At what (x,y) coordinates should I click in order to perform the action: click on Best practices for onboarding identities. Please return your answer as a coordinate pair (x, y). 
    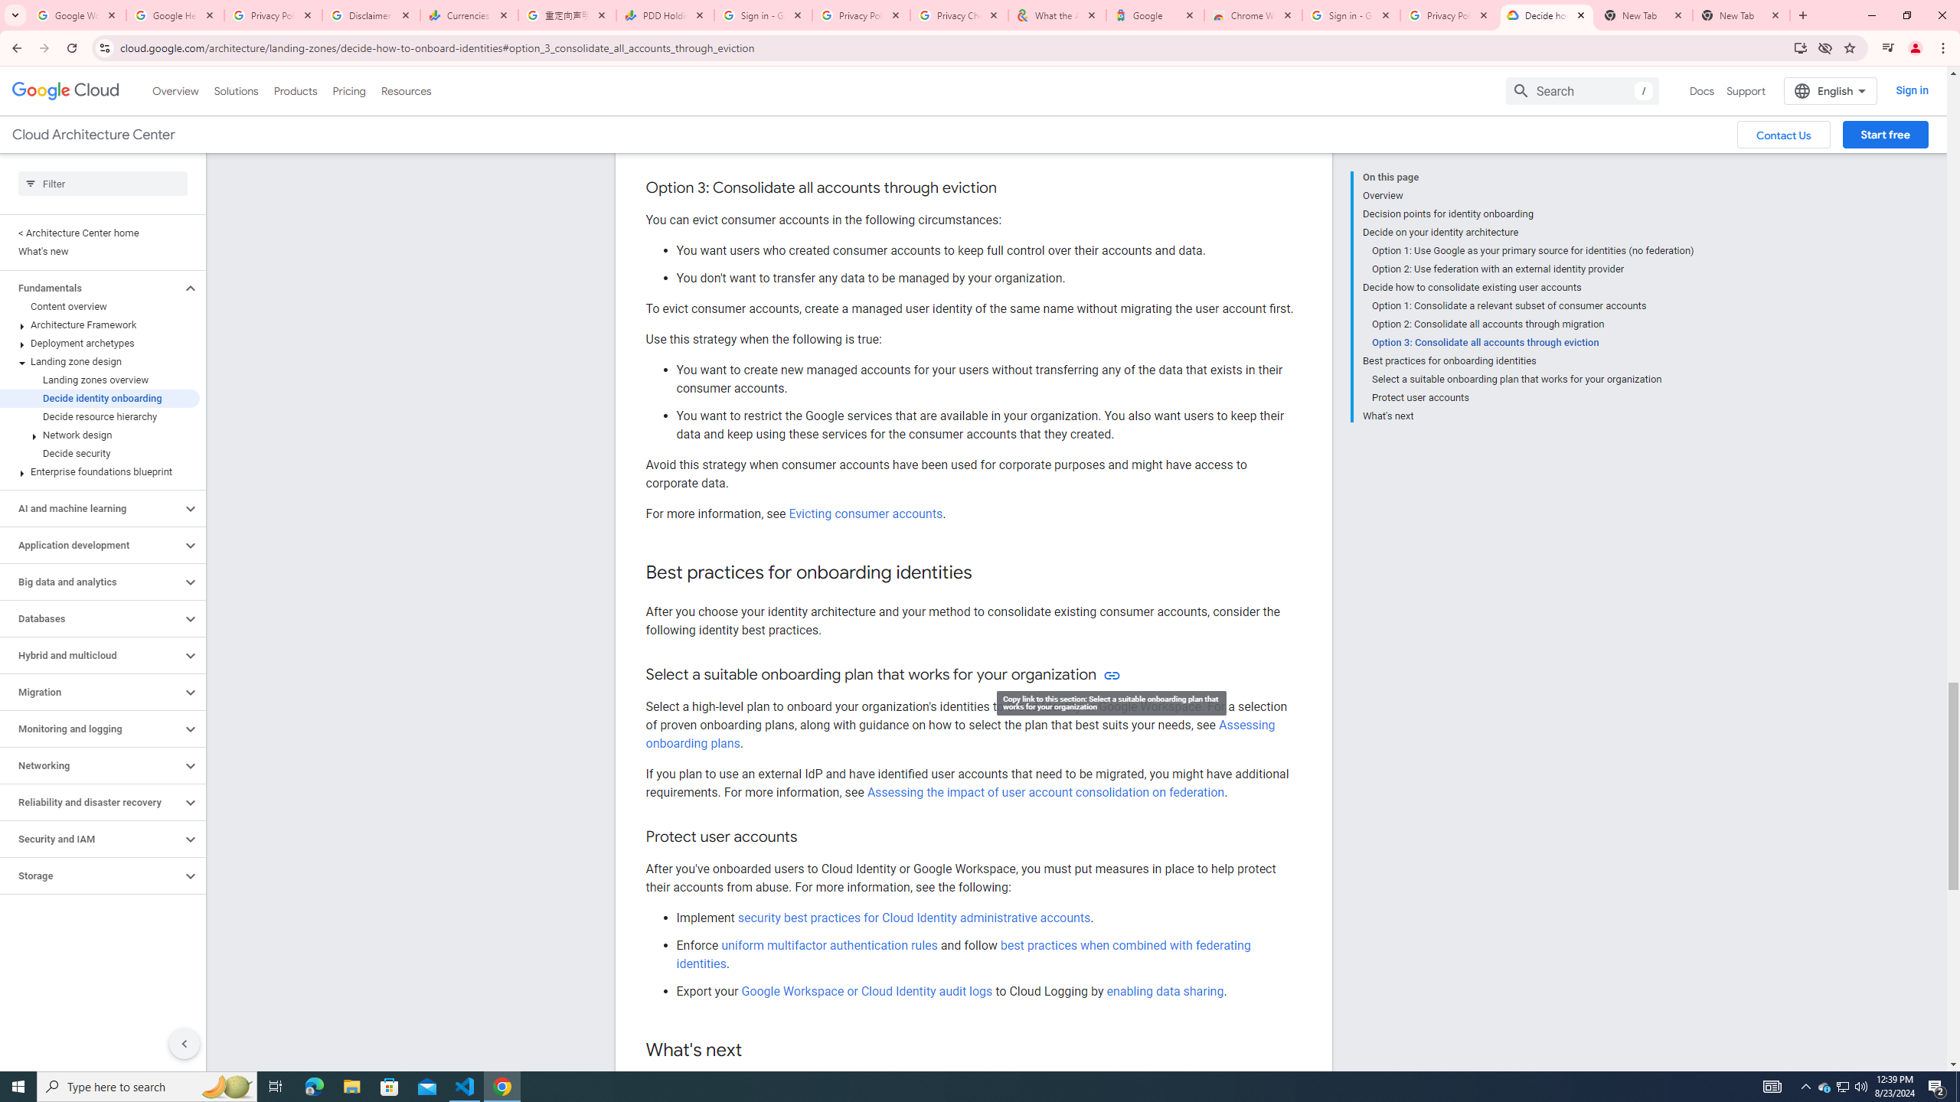
    Looking at the image, I should click on (1527, 360).